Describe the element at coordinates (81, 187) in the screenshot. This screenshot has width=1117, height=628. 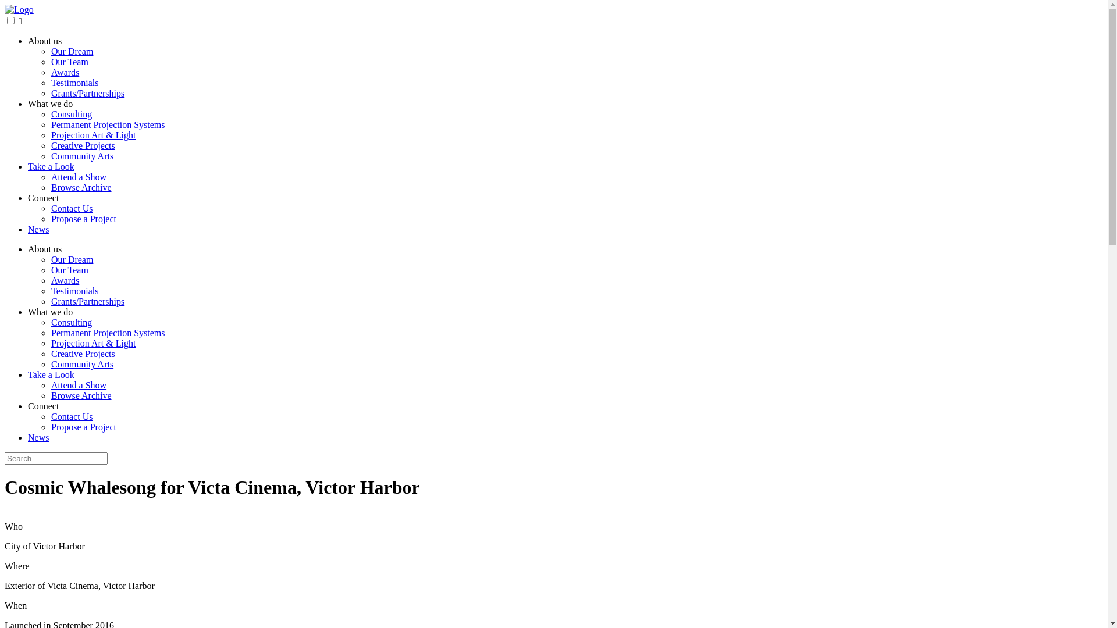
I see `Browse Archive` at that location.